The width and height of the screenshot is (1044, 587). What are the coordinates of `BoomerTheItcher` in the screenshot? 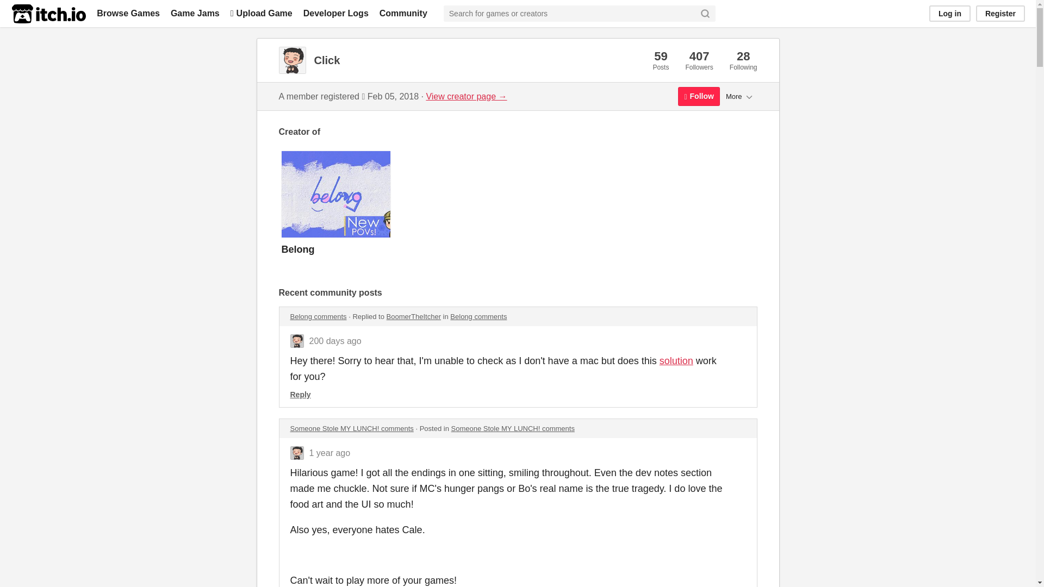 It's located at (413, 316).